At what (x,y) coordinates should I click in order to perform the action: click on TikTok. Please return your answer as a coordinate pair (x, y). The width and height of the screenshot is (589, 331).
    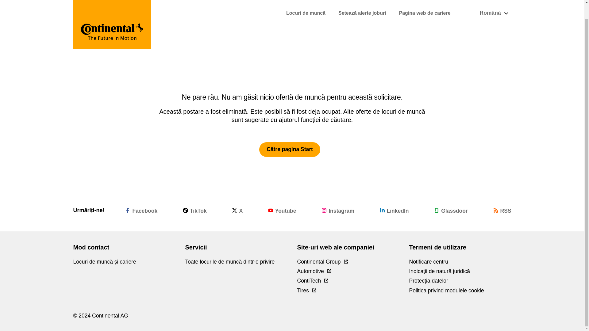
    Looking at the image, I should click on (194, 210).